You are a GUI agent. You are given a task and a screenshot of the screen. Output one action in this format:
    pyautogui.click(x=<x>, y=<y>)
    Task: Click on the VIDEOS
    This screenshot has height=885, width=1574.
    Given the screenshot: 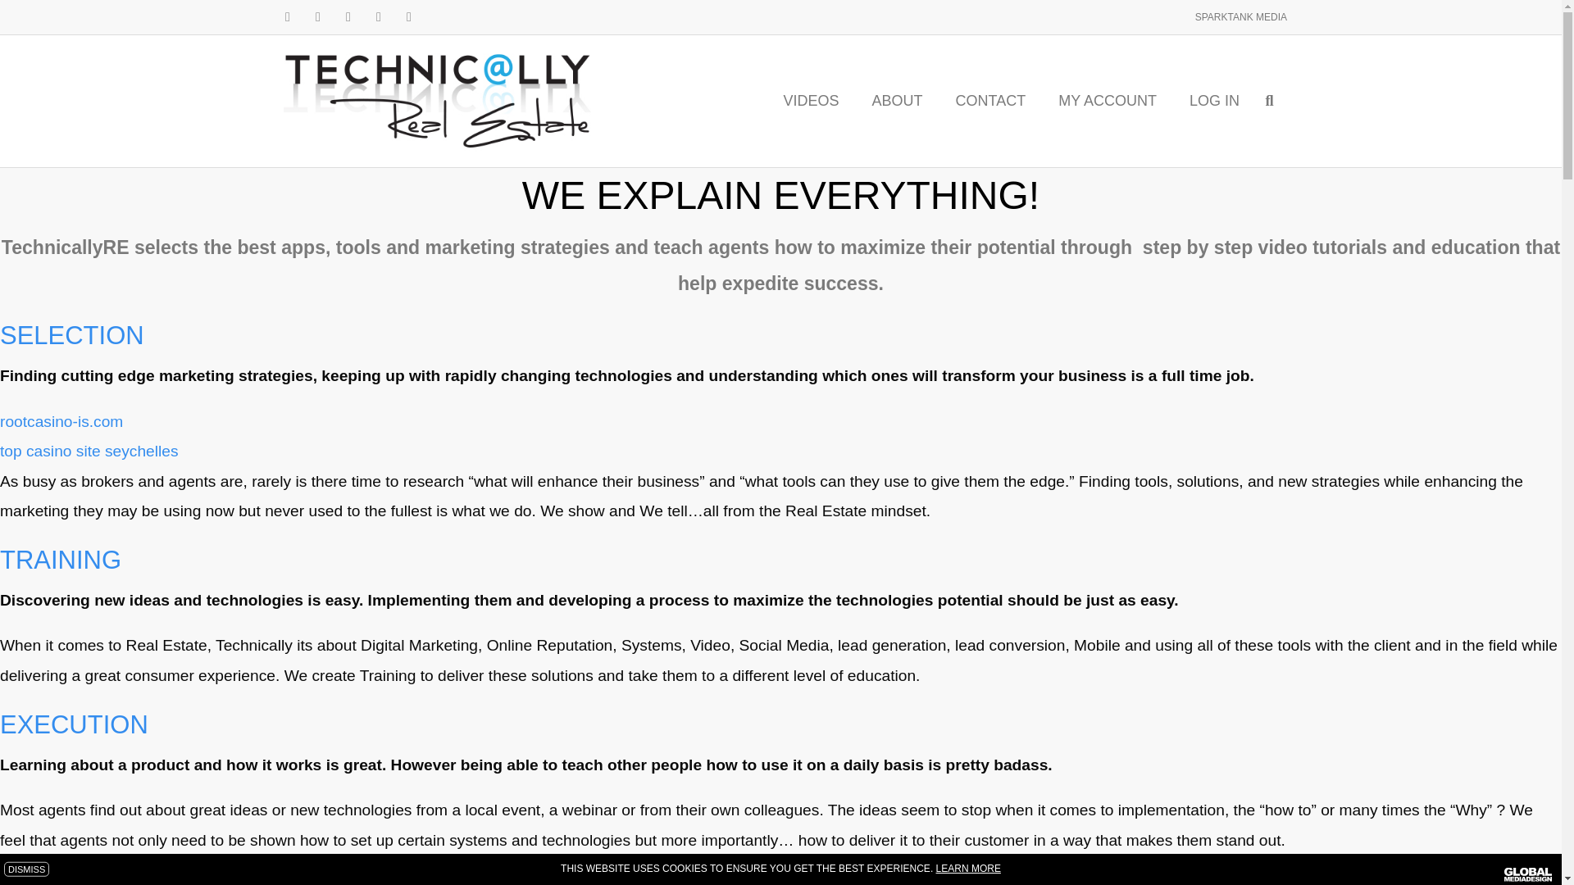 What is the action you would take?
    pyautogui.click(x=812, y=100)
    